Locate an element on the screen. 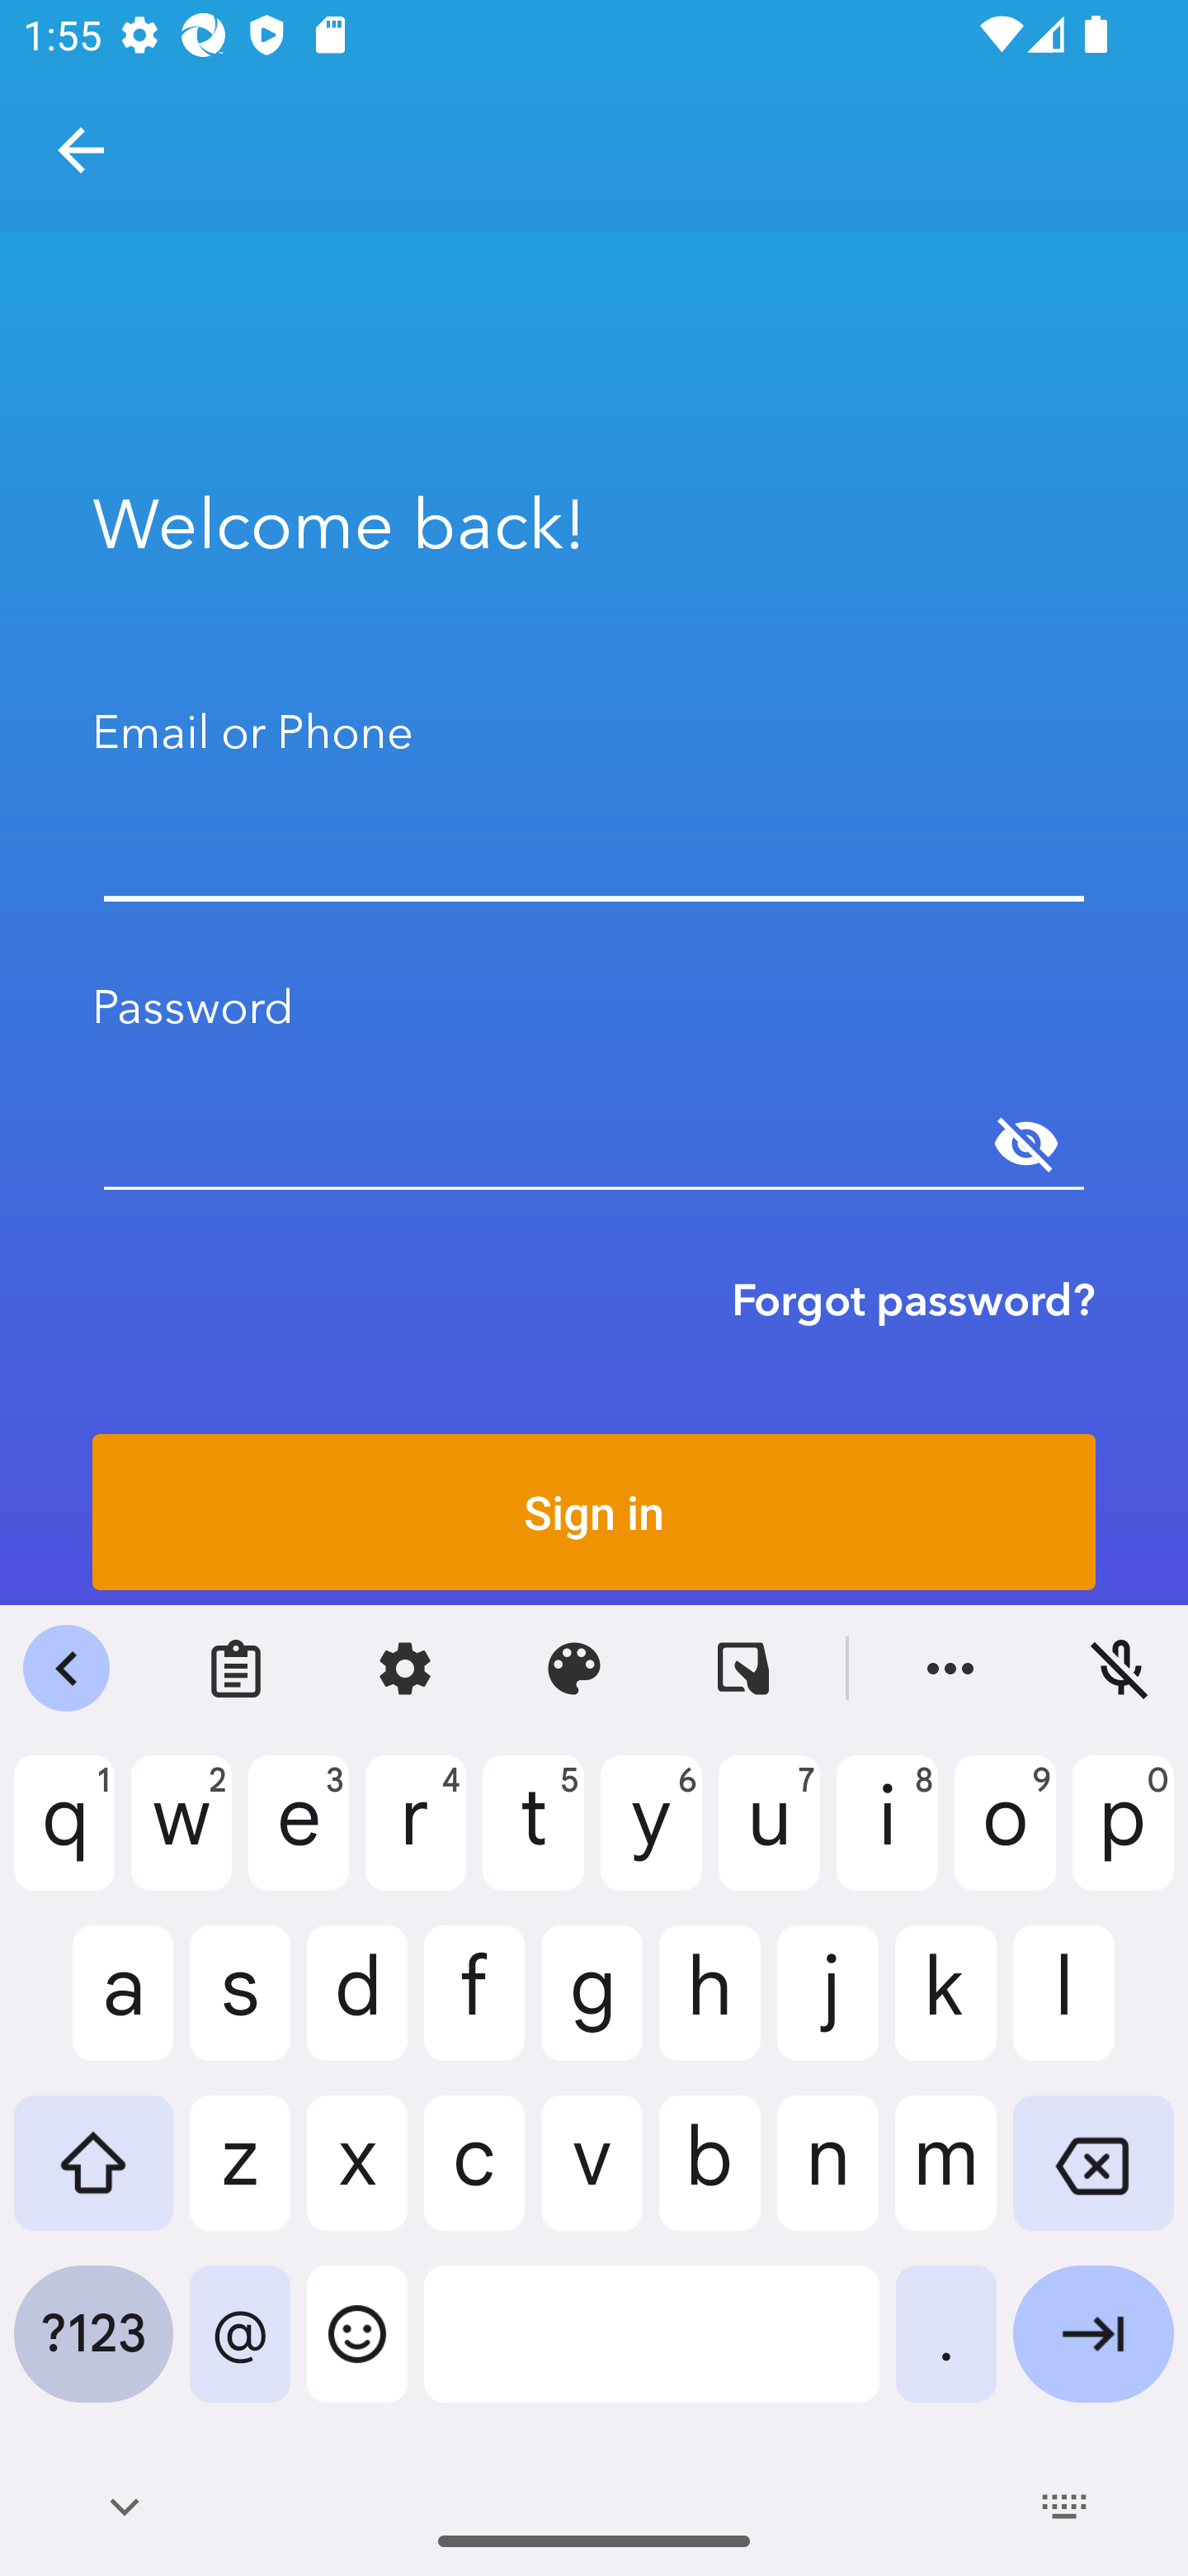 The width and height of the screenshot is (1188, 2576). Sign in is located at coordinates (594, 1512).